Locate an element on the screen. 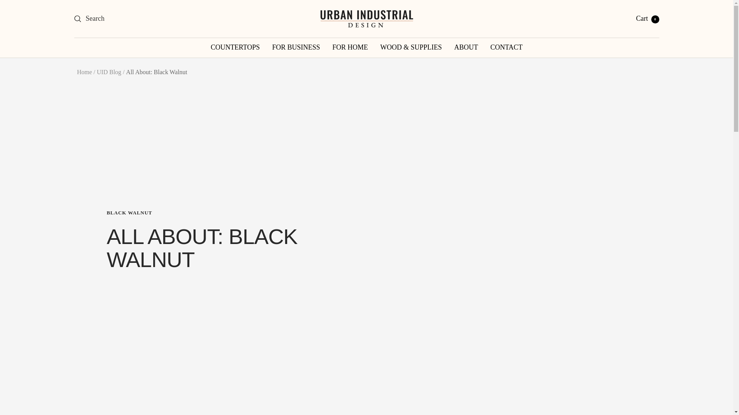 Image resolution: width=739 pixels, height=415 pixels. COUNTERTOPS is located at coordinates (235, 48).